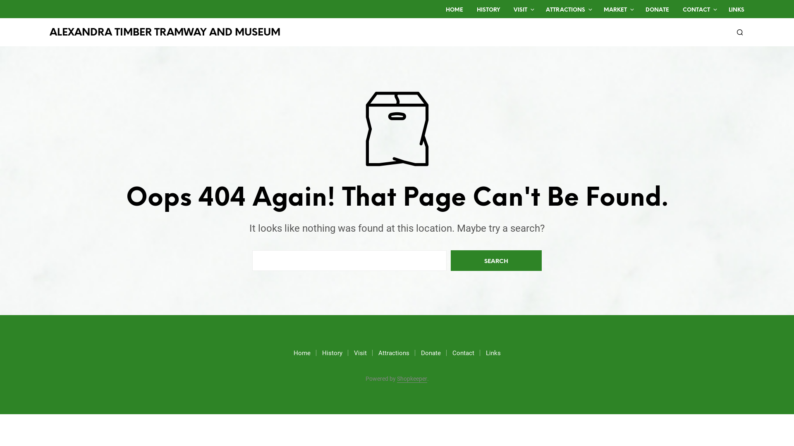 This screenshot has width=794, height=446. I want to click on Donate, so click(431, 353).